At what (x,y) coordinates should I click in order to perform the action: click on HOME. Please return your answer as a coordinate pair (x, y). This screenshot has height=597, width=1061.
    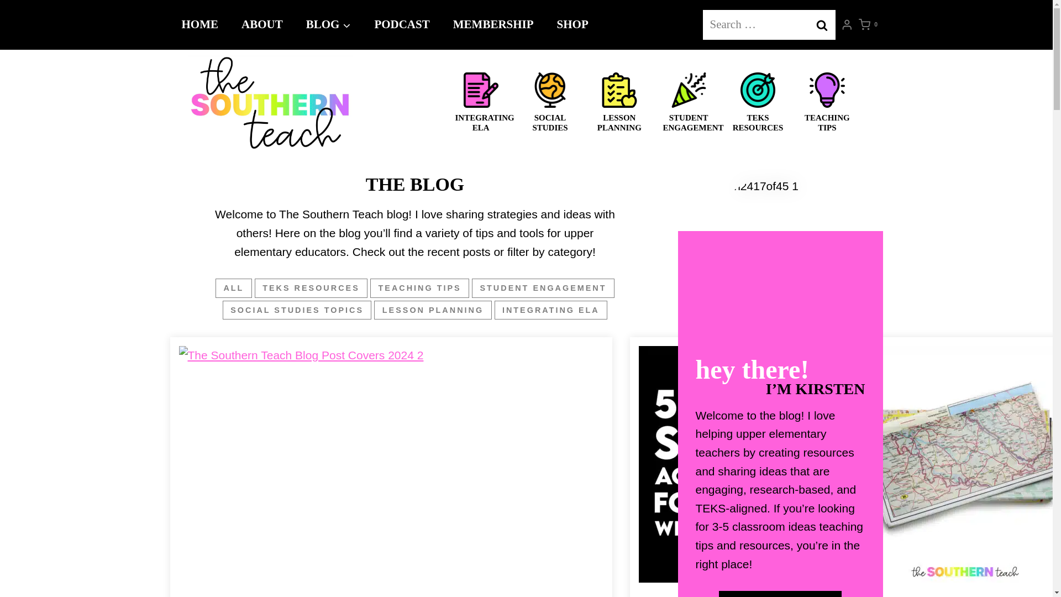
    Looking at the image, I should click on (200, 25).